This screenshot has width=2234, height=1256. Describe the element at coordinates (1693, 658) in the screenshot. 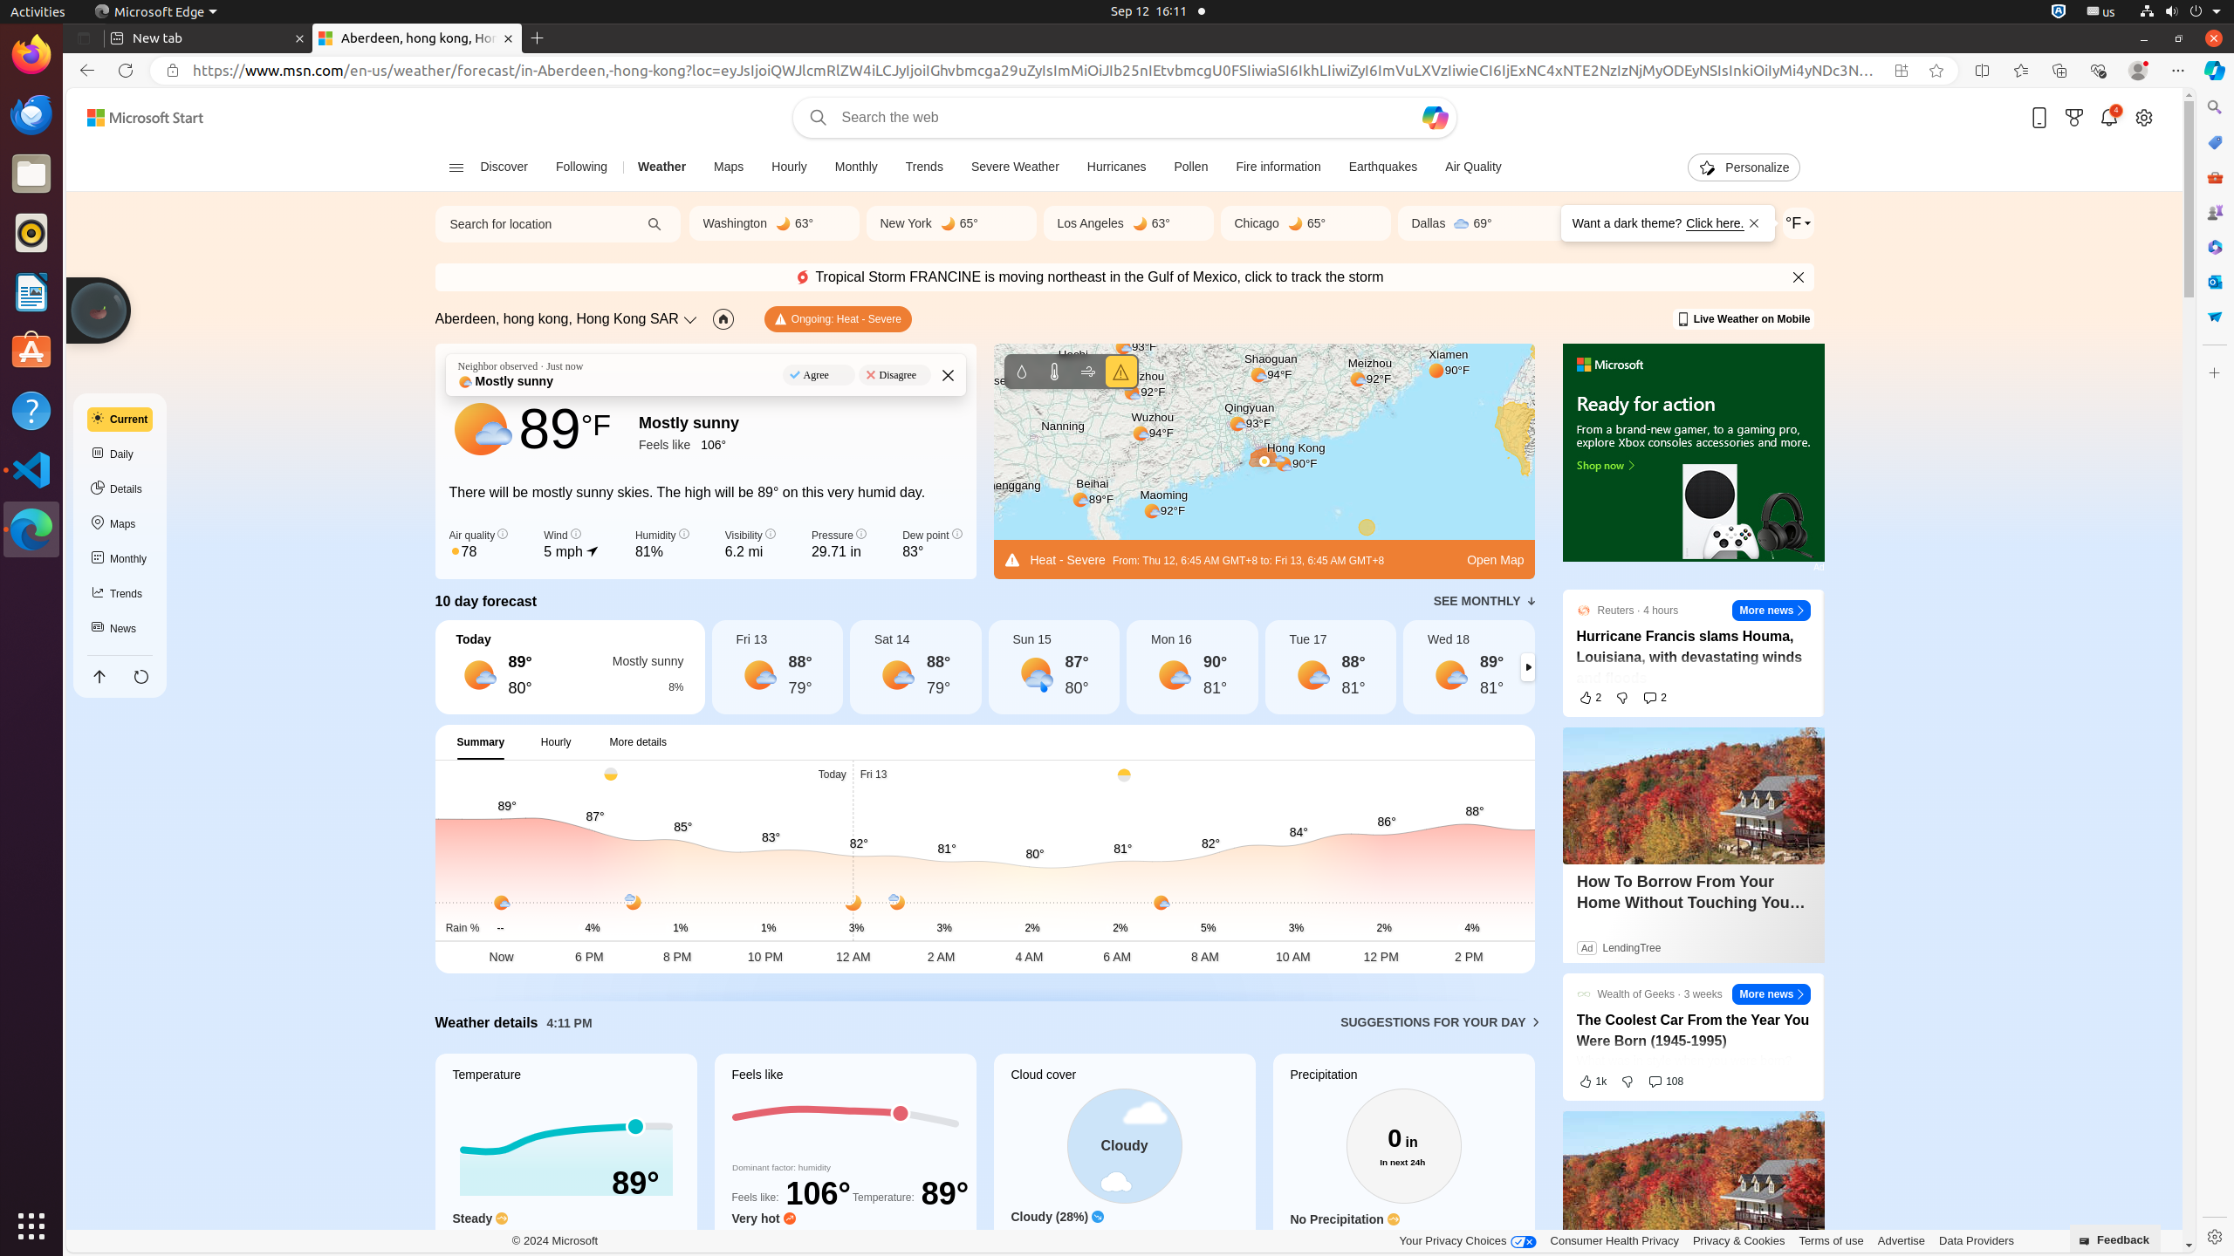

I see `Hurricane Francis slams Houma, Louisiana, with devastating winds and floods - From: Reuters` at that location.